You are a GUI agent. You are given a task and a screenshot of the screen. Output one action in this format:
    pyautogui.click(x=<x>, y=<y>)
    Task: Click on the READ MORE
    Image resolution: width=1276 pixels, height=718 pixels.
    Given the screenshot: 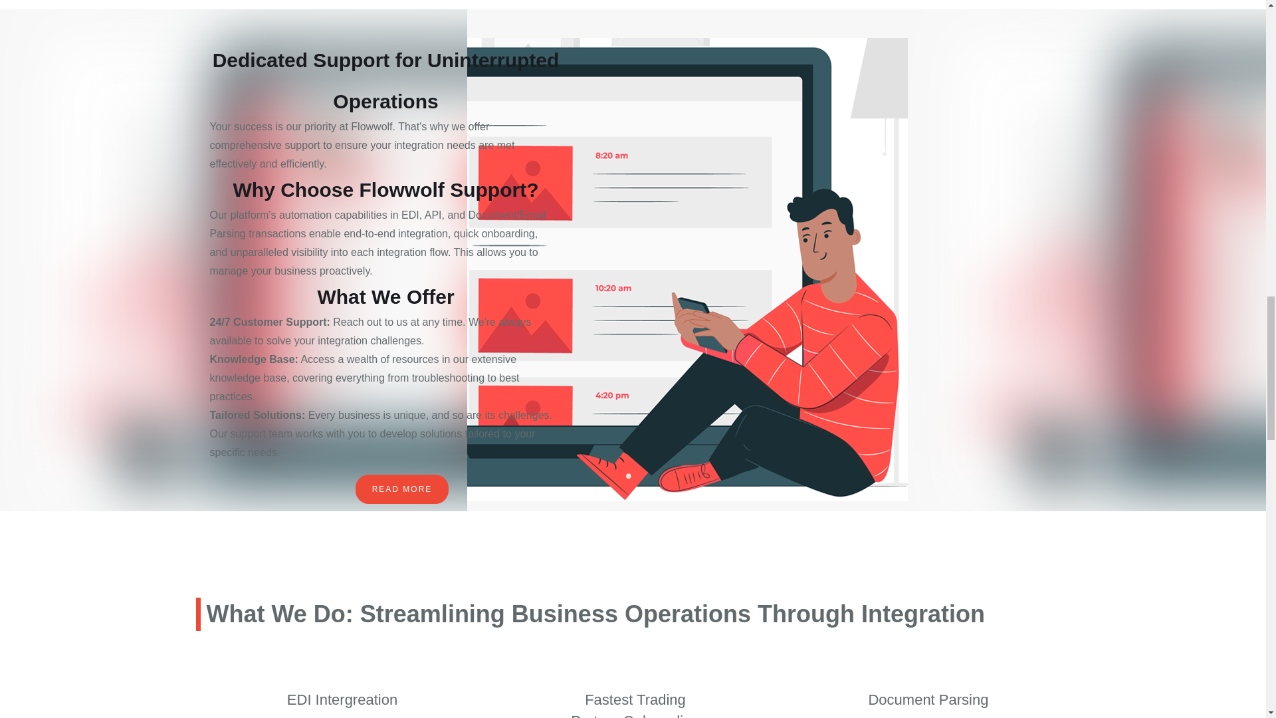 What is the action you would take?
    pyautogui.click(x=402, y=489)
    